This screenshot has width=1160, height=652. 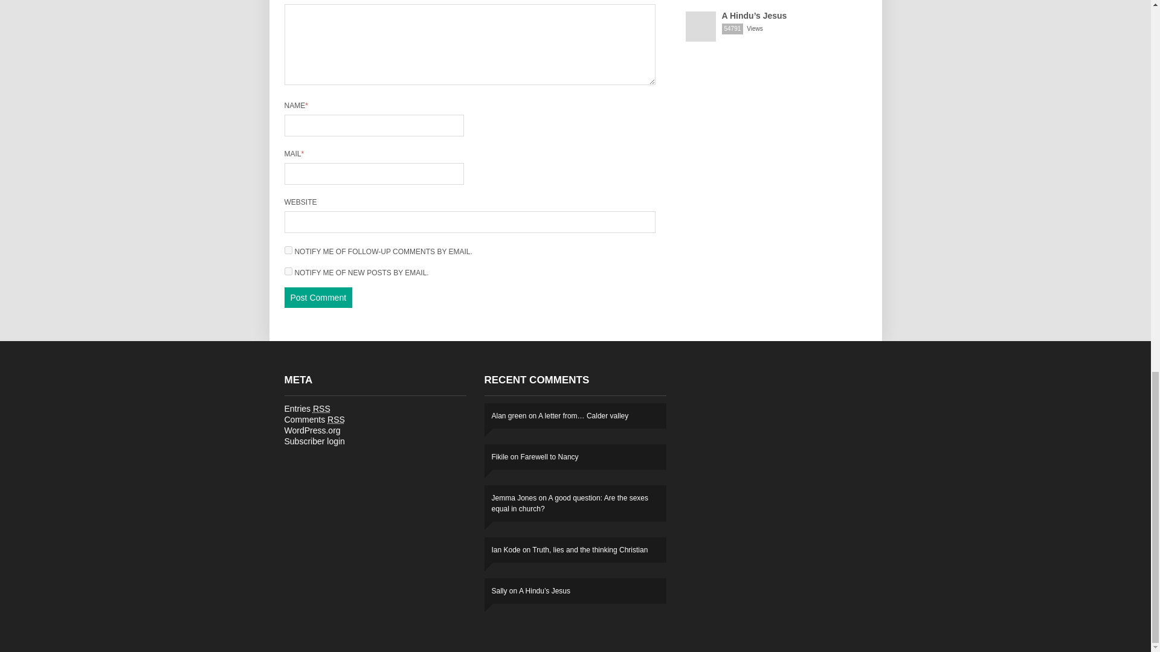 What do you see at coordinates (288, 270) in the screenshot?
I see `subscribe` at bounding box center [288, 270].